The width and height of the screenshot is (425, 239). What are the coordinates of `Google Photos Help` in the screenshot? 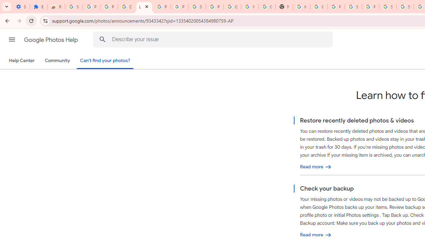 It's located at (51, 40).